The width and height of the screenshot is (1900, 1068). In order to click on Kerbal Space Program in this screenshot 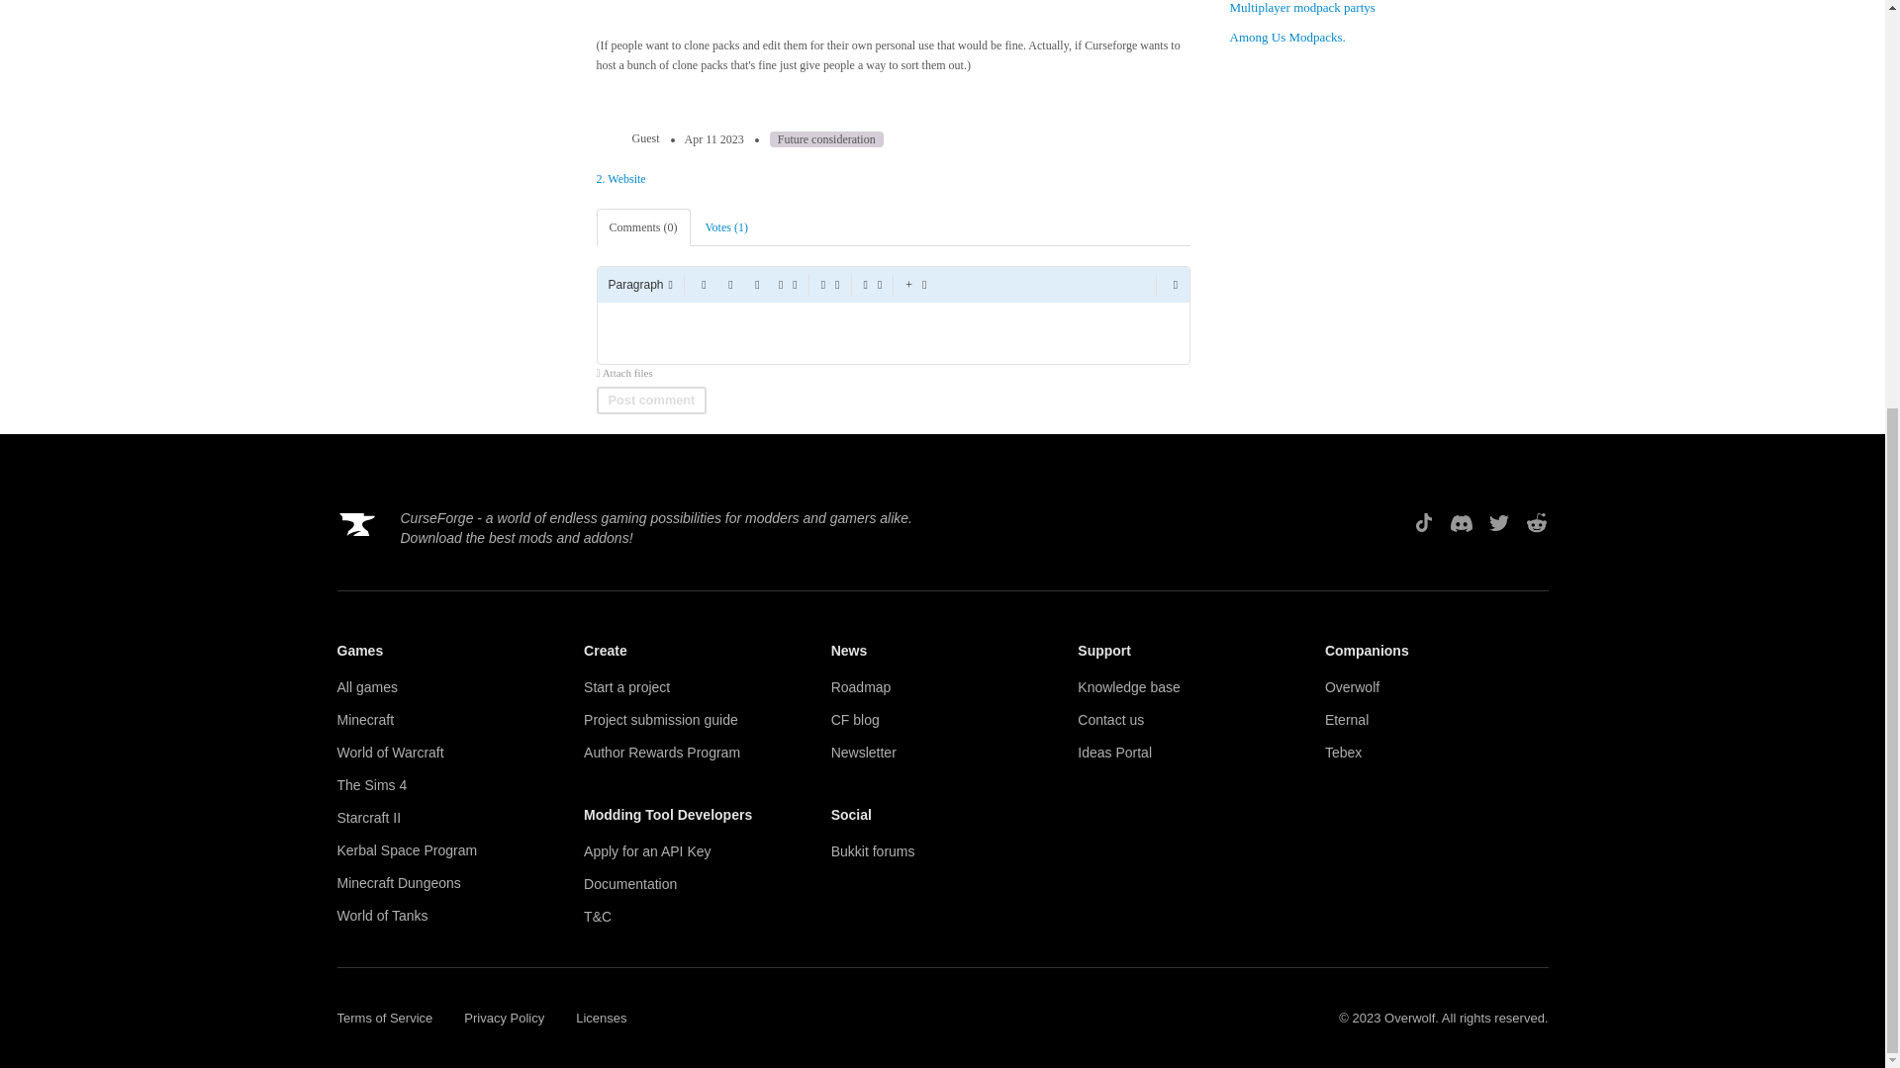, I will do `click(447, 850)`.